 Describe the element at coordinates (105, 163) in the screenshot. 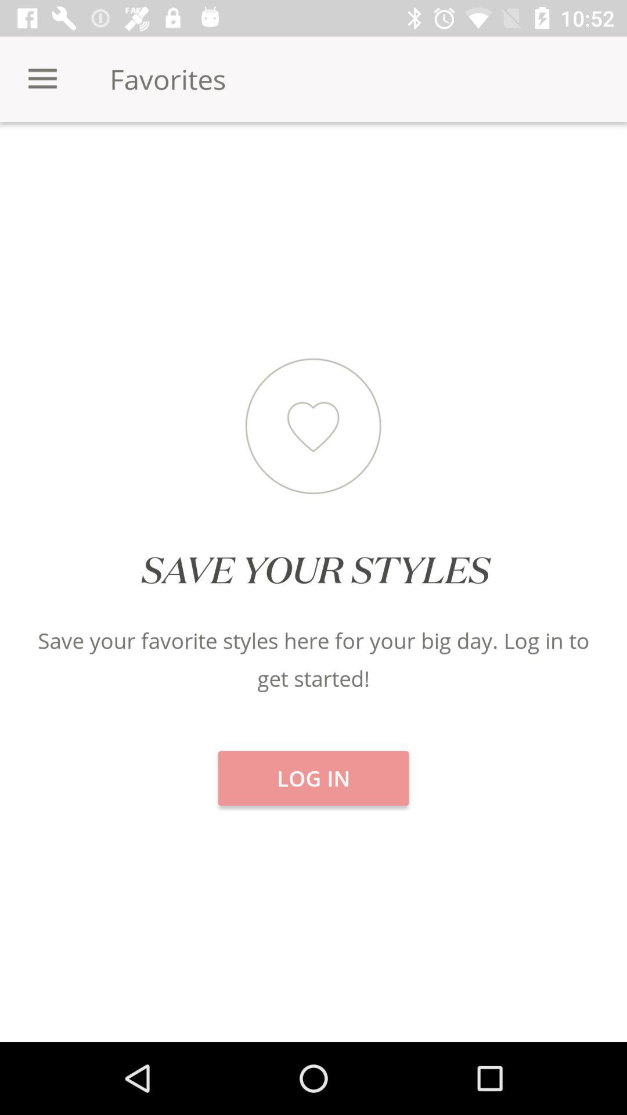

I see `turn on the item to the left of featured icon` at that location.